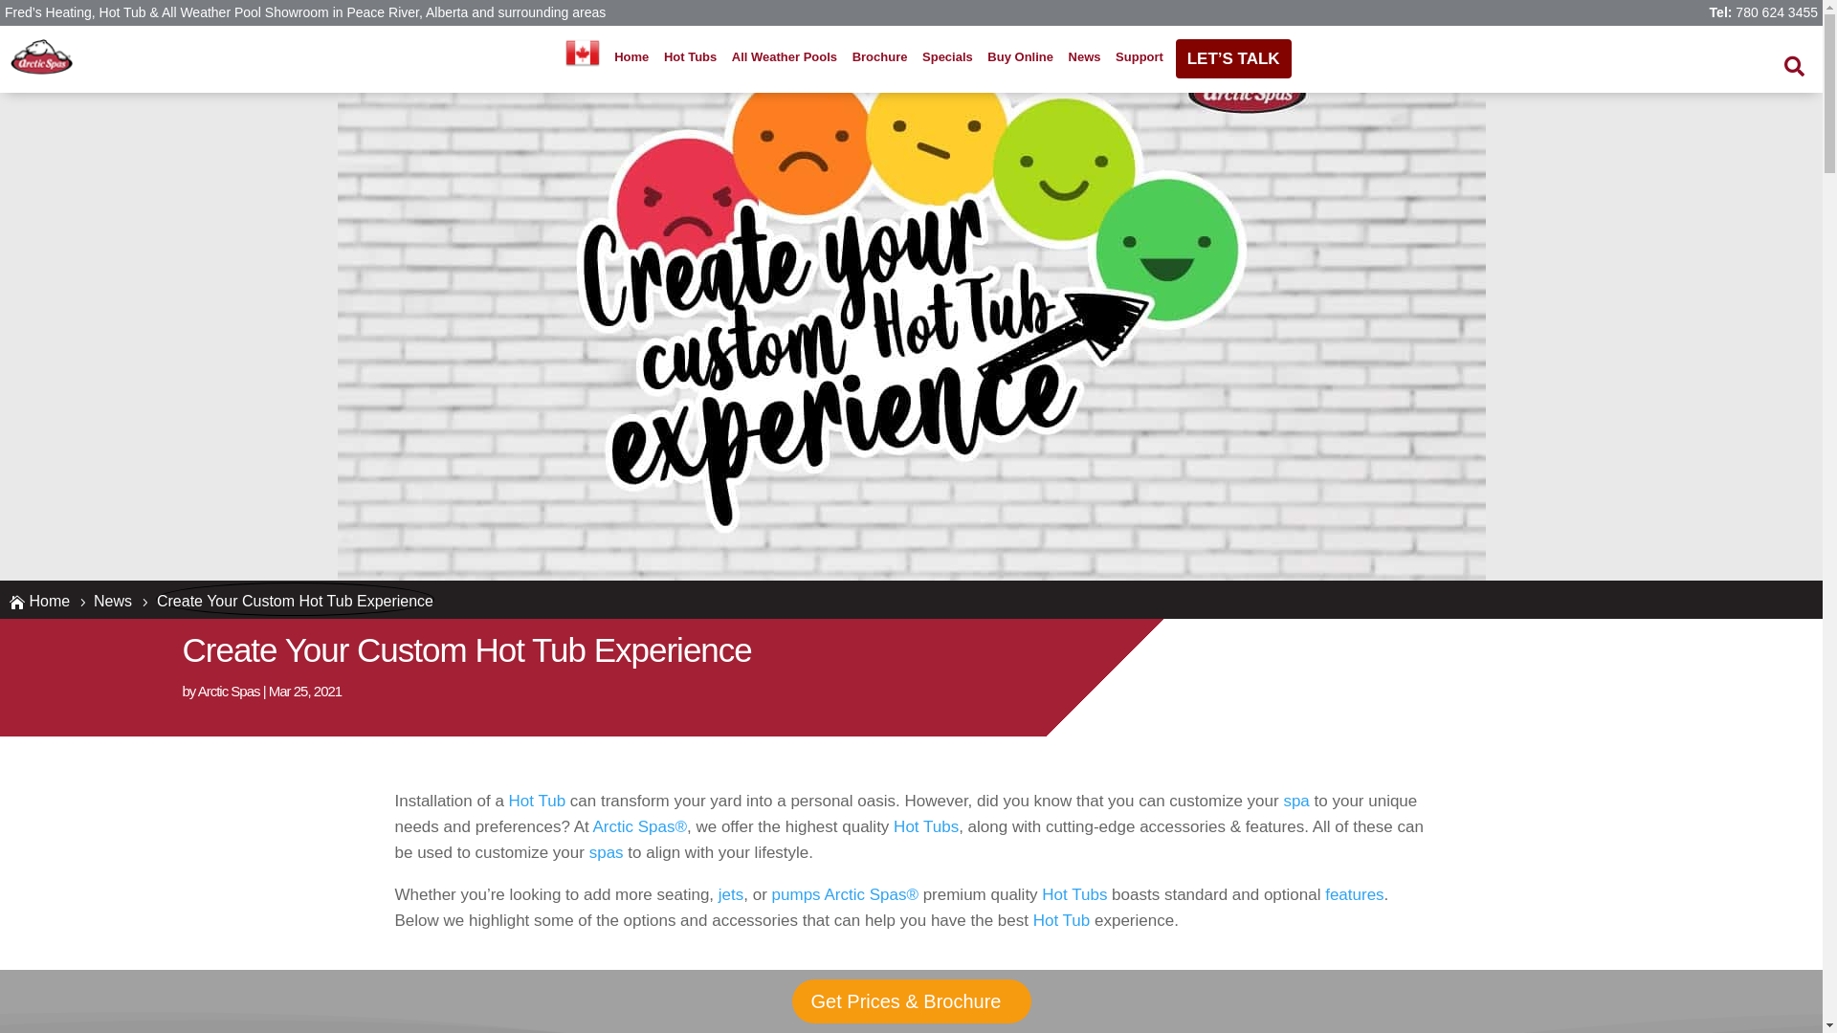 The height and width of the screenshot is (1033, 1837). Describe the element at coordinates (583, 53) in the screenshot. I see `Choose Your Location` at that location.